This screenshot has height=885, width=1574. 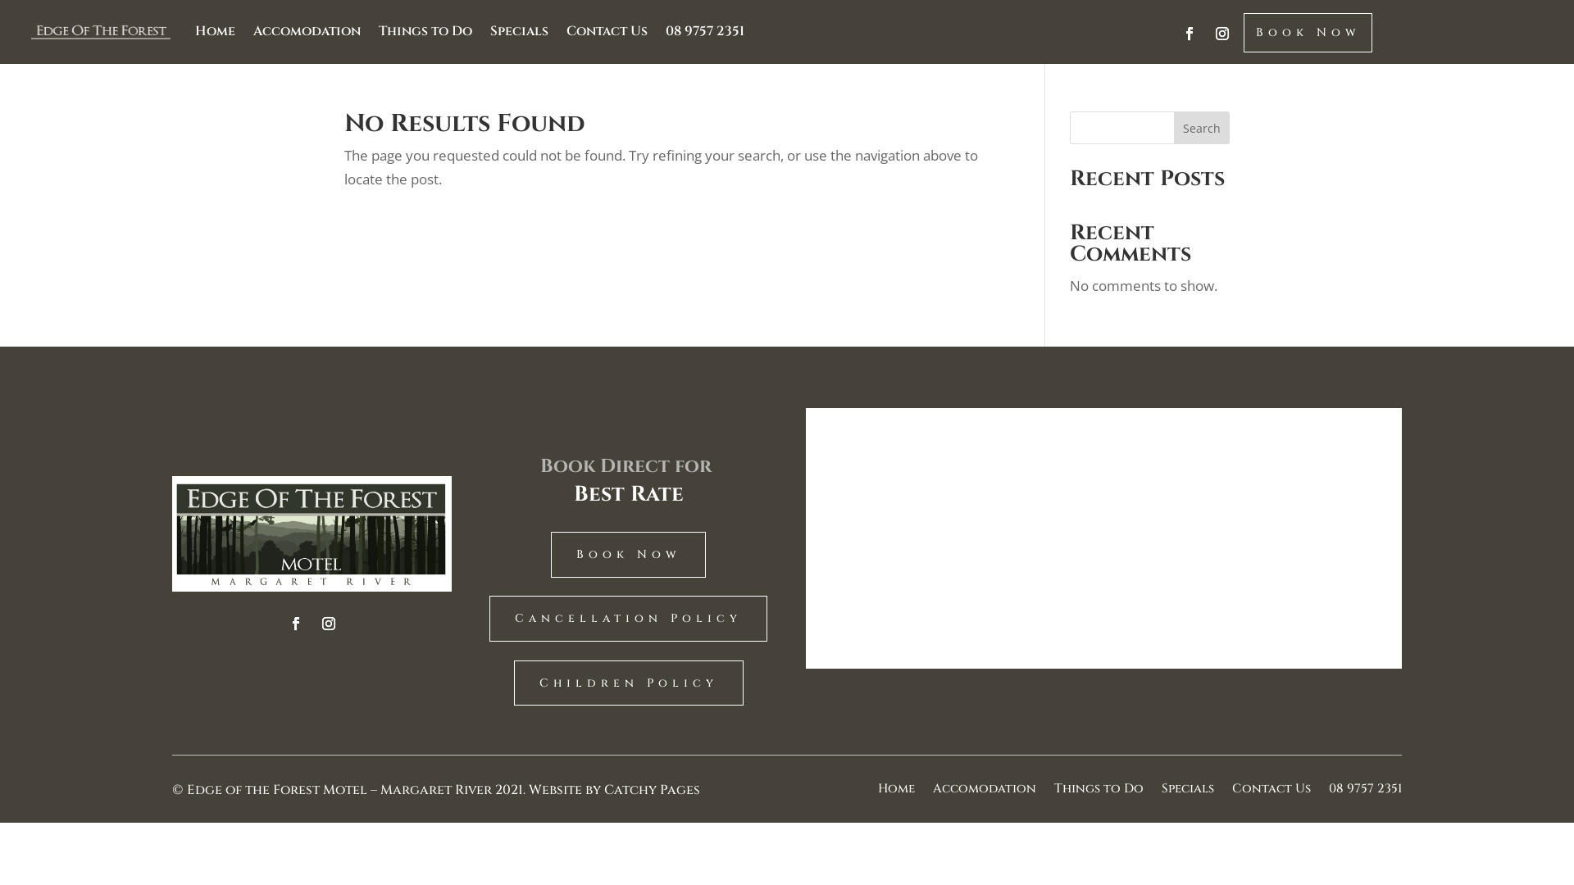 What do you see at coordinates (1366, 792) in the screenshot?
I see `08 9757 2351` at bounding box center [1366, 792].